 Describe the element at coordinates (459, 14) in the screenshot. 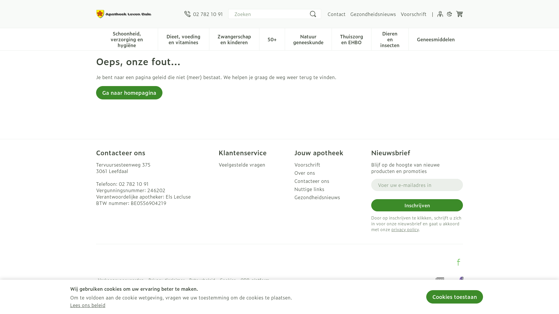

I see `Winkelwagen` at that location.